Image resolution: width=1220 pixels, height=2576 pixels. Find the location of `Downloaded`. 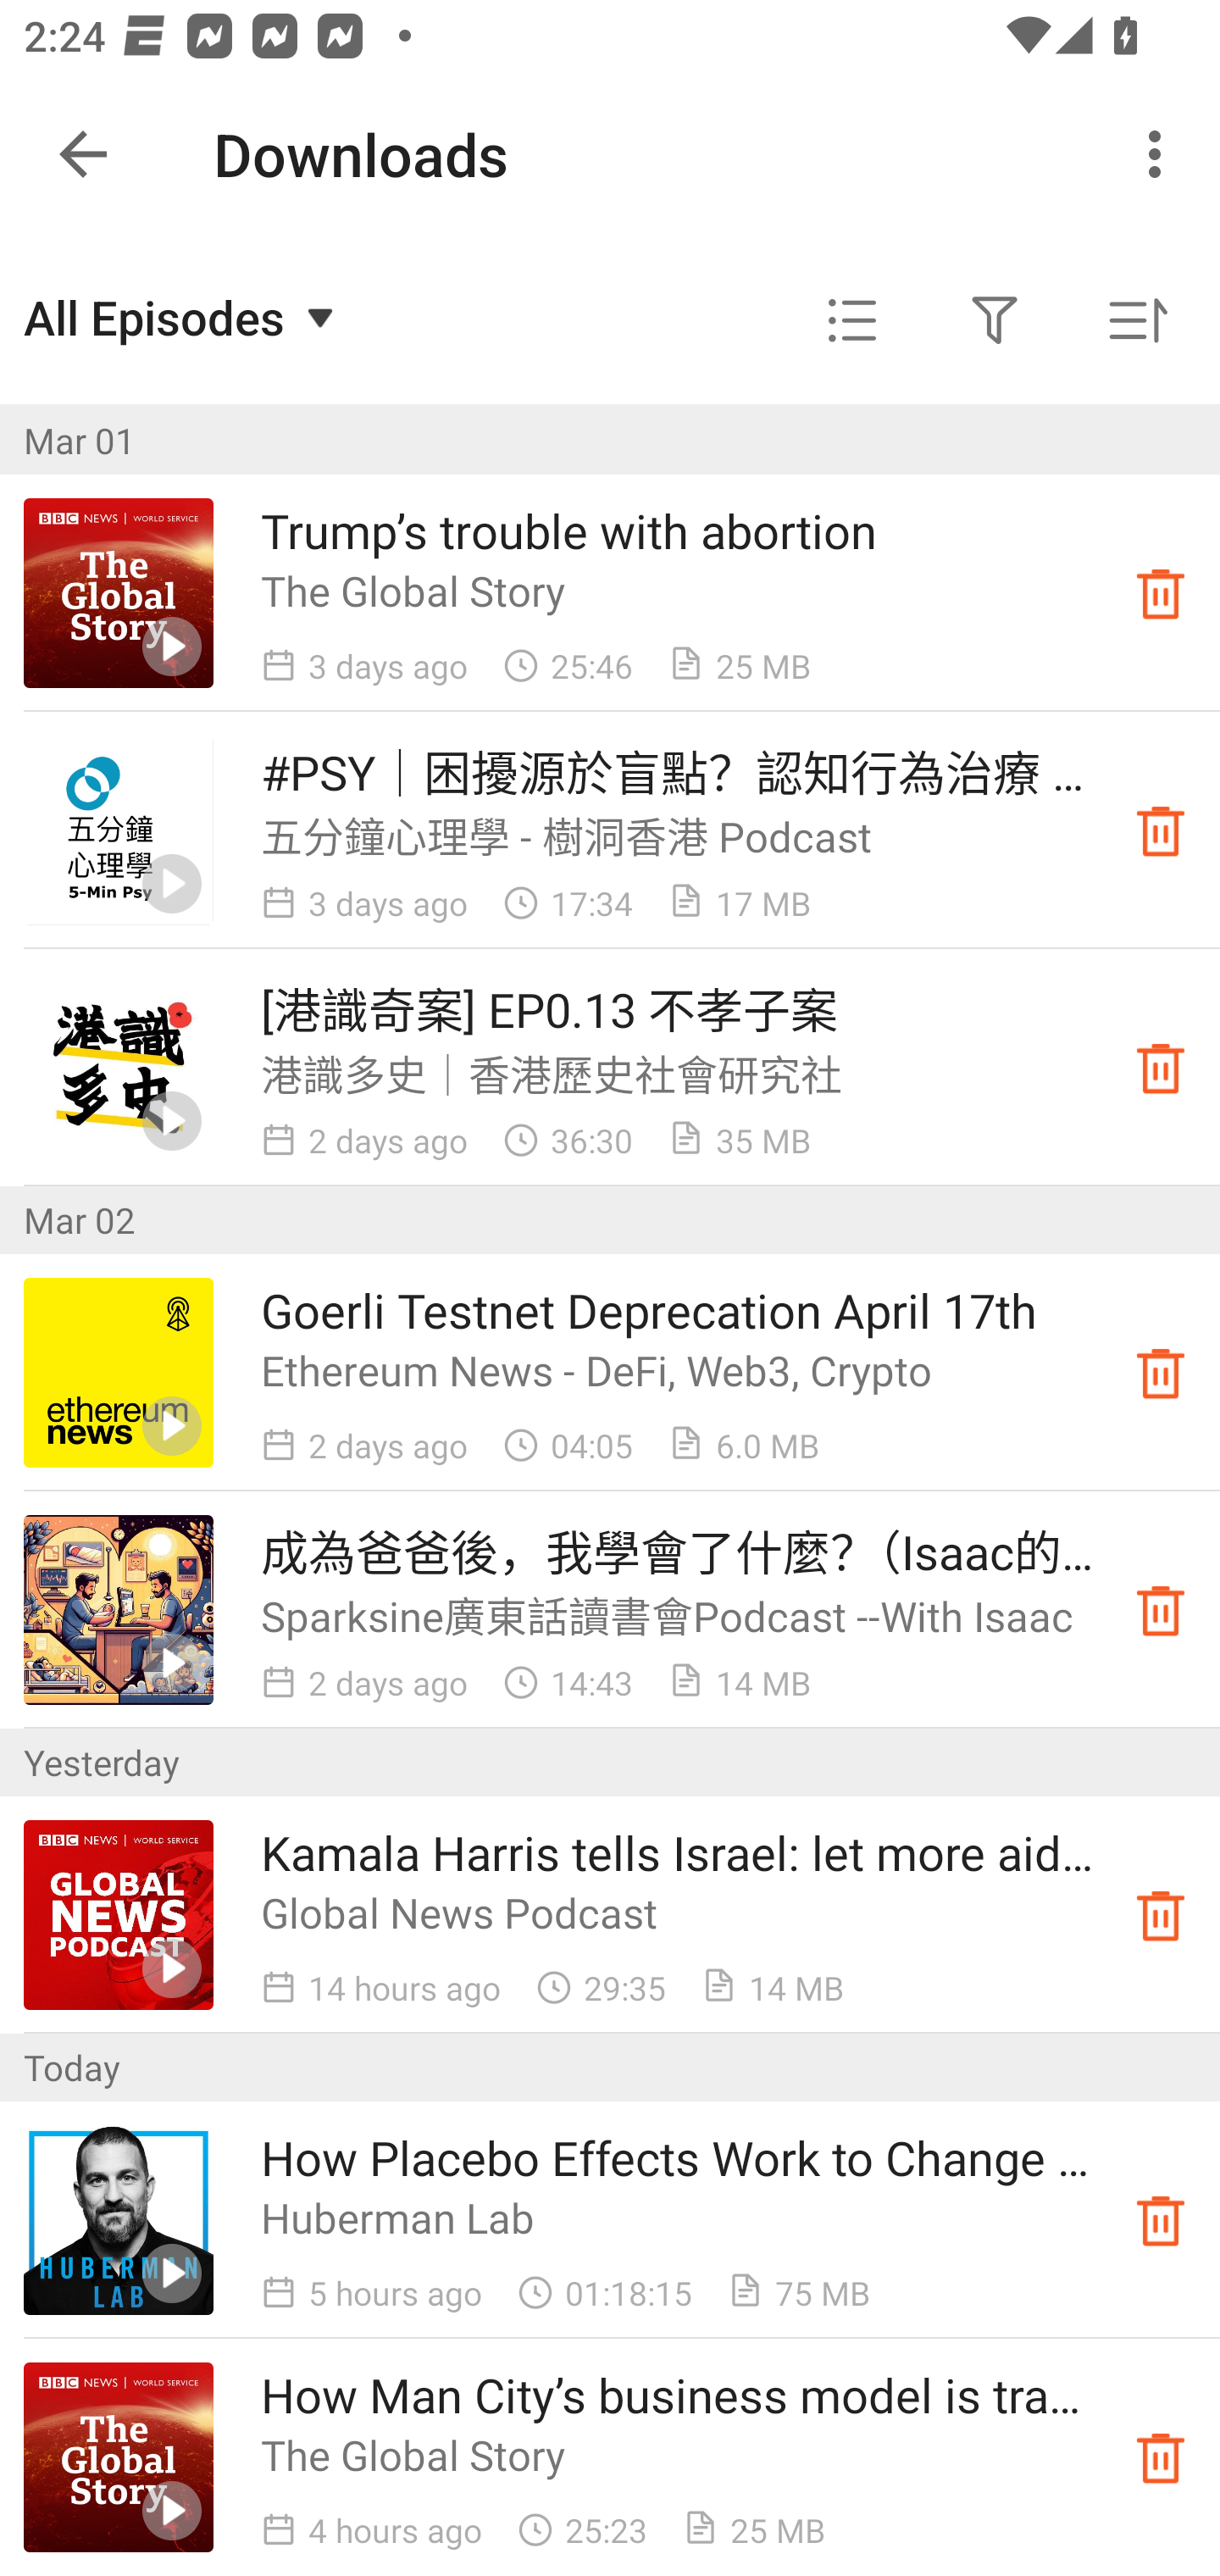

Downloaded is located at coordinates (1161, 1610).